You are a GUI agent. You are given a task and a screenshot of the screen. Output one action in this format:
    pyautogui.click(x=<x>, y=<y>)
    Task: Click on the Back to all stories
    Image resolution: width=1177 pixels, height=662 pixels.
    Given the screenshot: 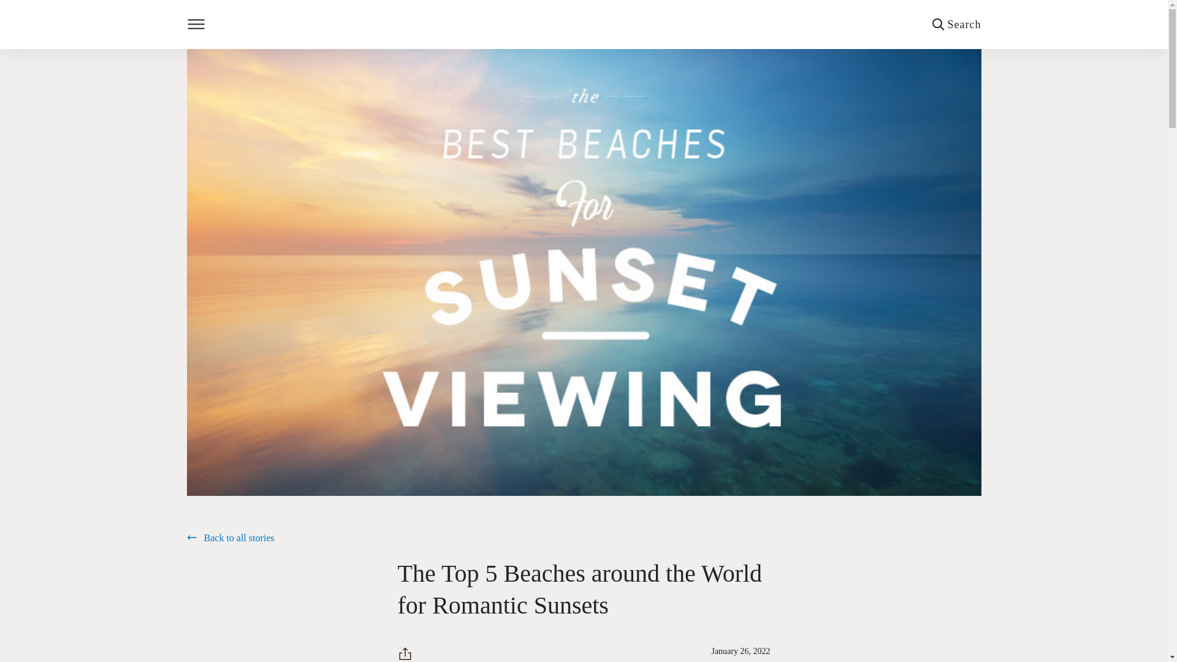 What is the action you would take?
    pyautogui.click(x=230, y=539)
    